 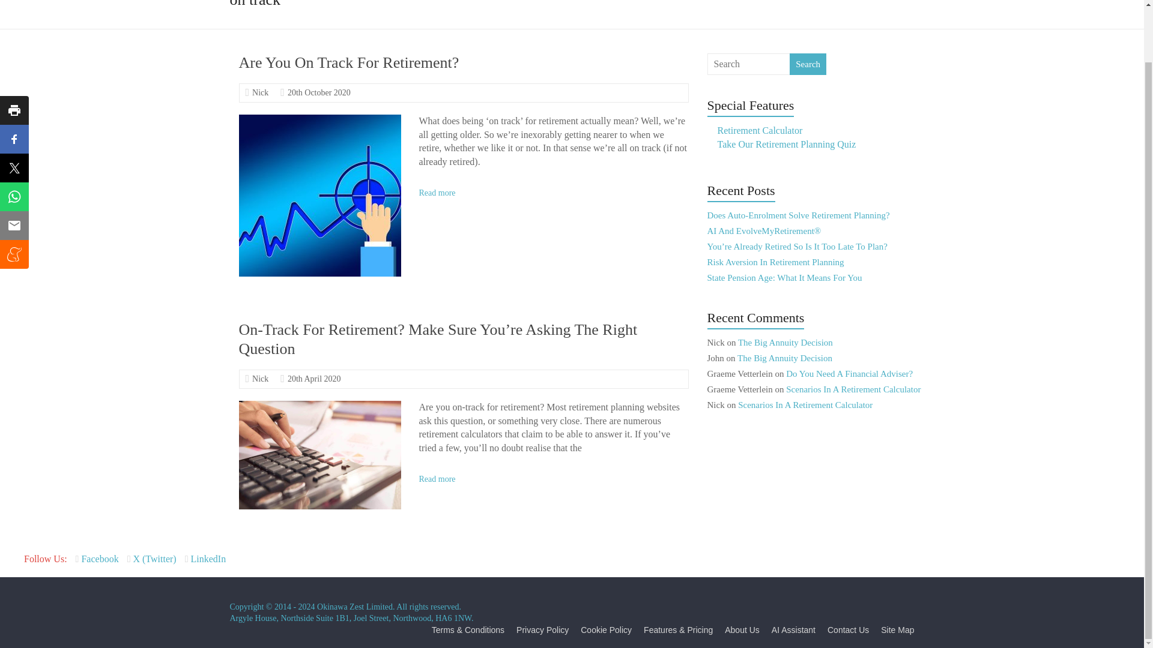 What do you see at coordinates (319, 120) in the screenshot?
I see `Are You On Track For Retirement?` at bounding box center [319, 120].